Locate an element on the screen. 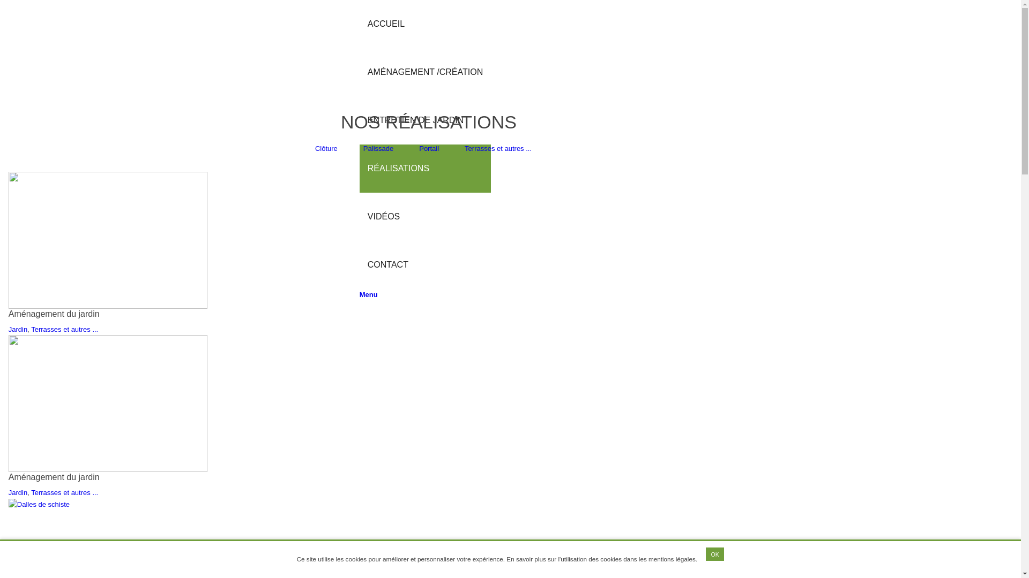 This screenshot has width=1029, height=578. ACCUEIL is located at coordinates (386, 24).